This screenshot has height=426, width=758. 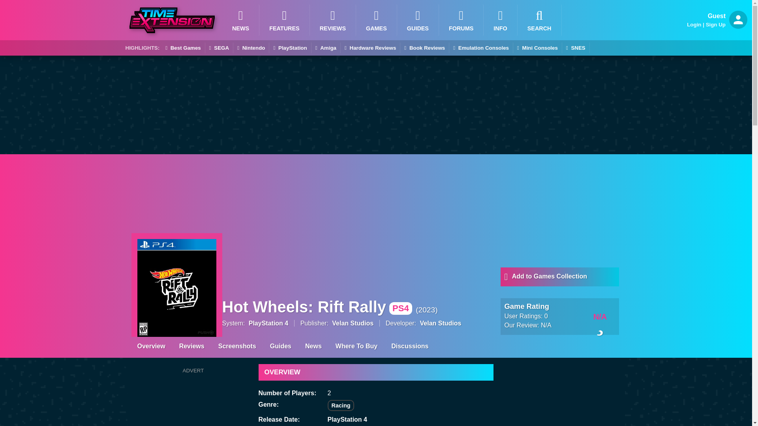 I want to click on PlayStation, so click(x=290, y=48).